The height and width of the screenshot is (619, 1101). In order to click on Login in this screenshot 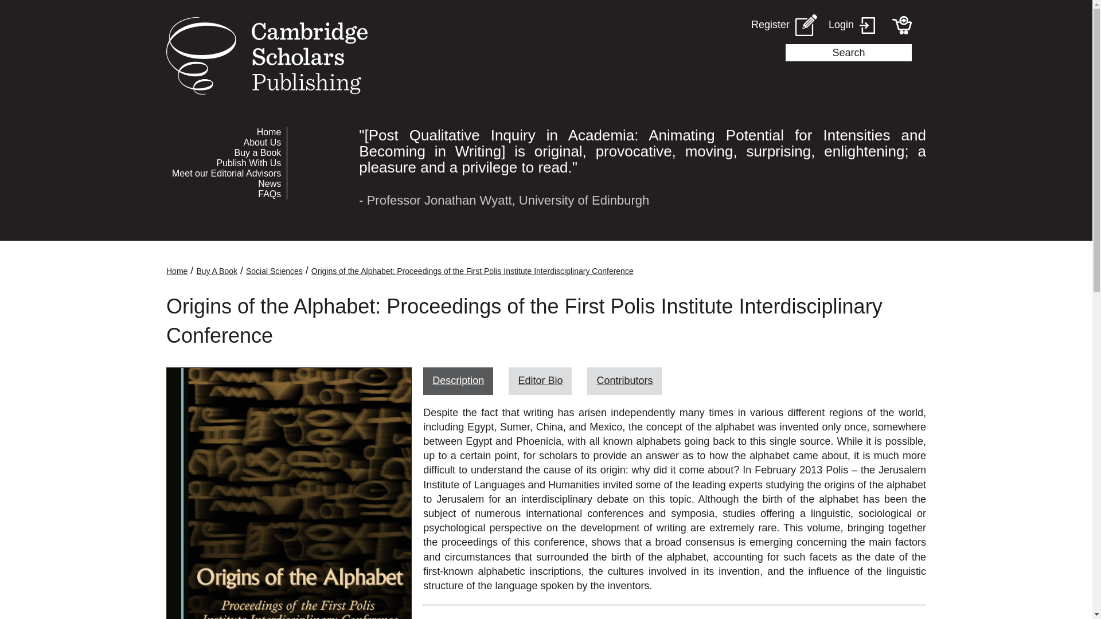, I will do `click(852, 25)`.